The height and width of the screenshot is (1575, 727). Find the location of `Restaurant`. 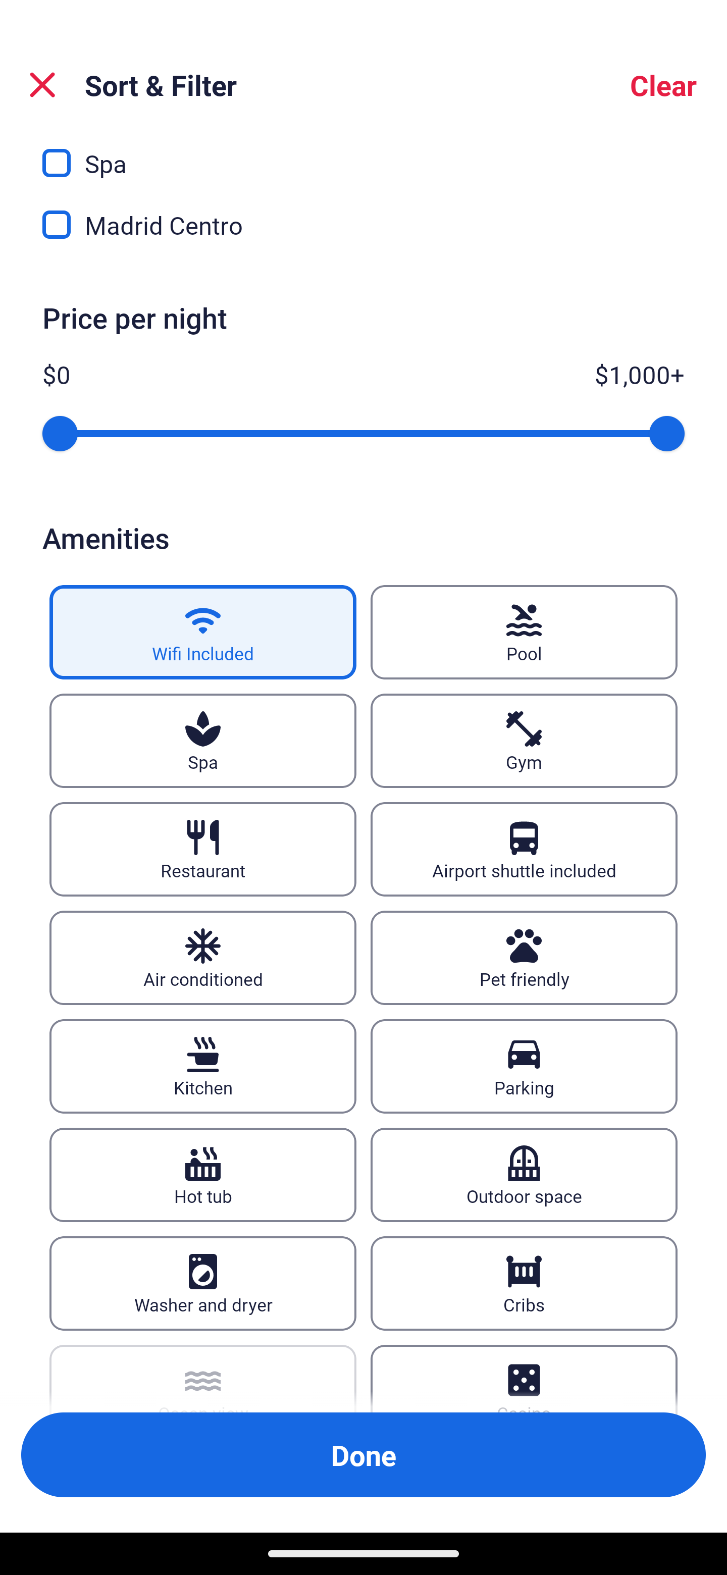

Restaurant is located at coordinates (202, 849).